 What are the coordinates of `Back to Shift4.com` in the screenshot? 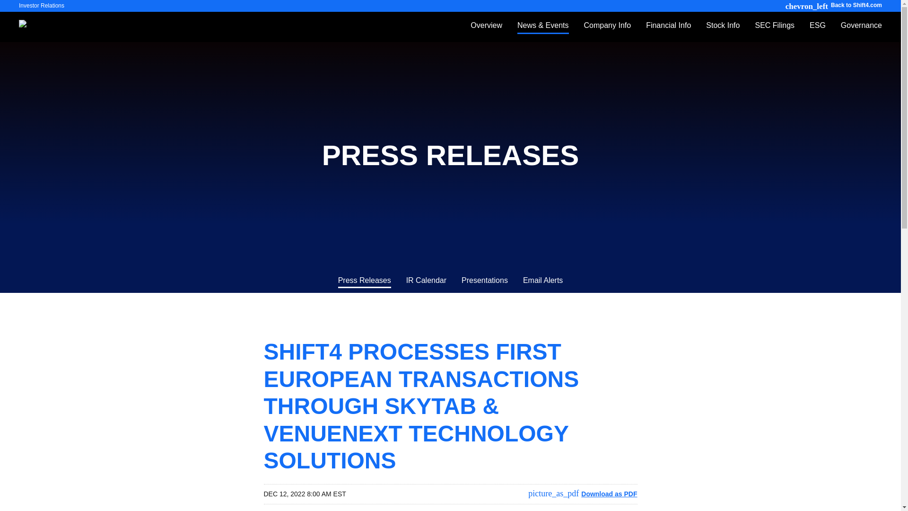 It's located at (833, 5).